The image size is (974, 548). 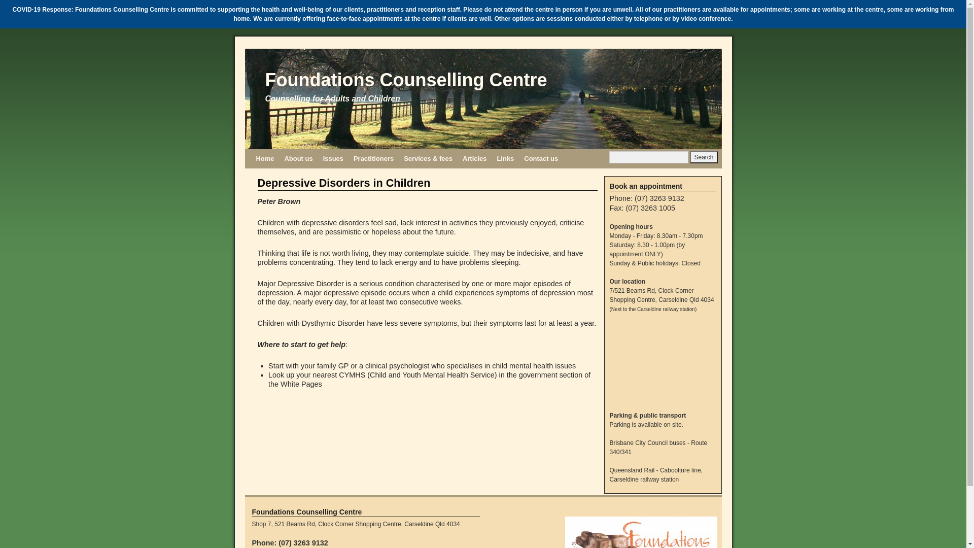 I want to click on Links, so click(x=505, y=159).